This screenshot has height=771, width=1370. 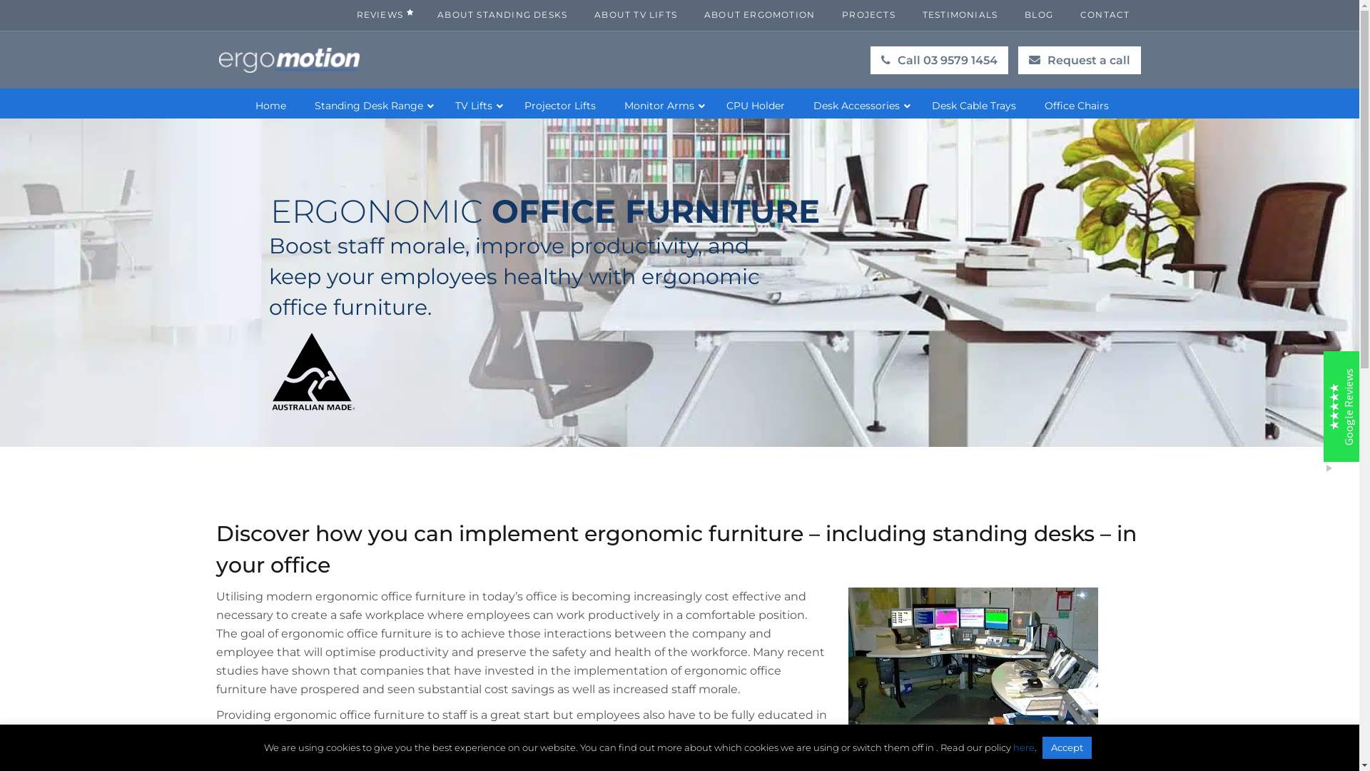 What do you see at coordinates (759, 14) in the screenshot?
I see `ABOUT ERGOMOTION` at bounding box center [759, 14].